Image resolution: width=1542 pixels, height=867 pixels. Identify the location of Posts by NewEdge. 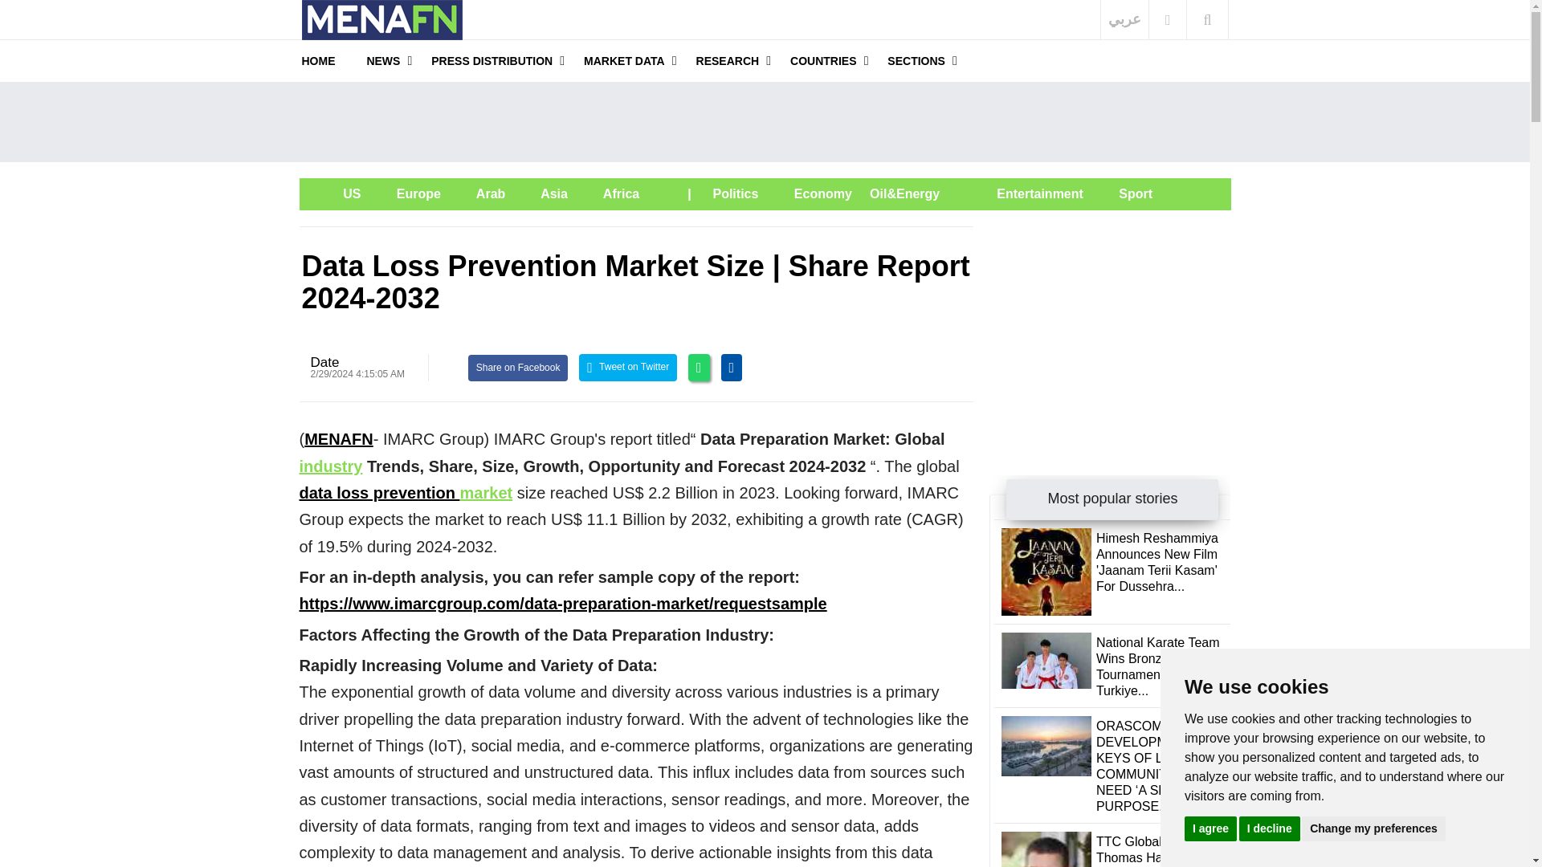
(324, 362).